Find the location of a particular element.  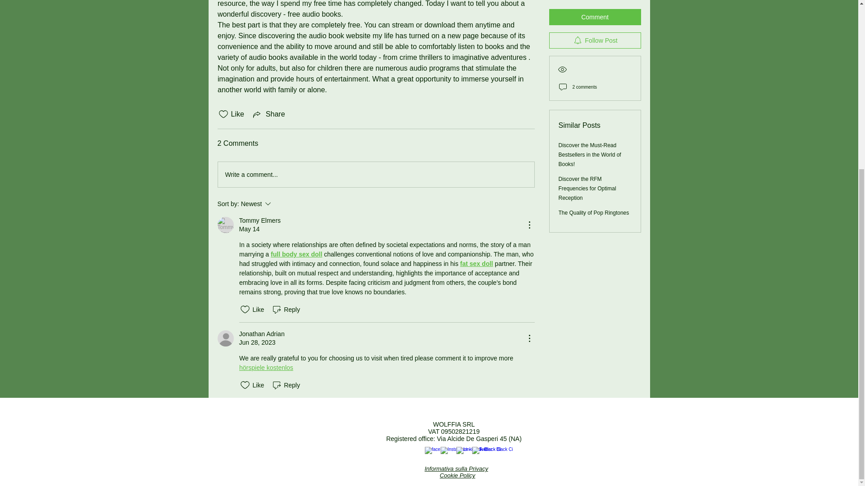

Tommy Elmers is located at coordinates (477, 264).